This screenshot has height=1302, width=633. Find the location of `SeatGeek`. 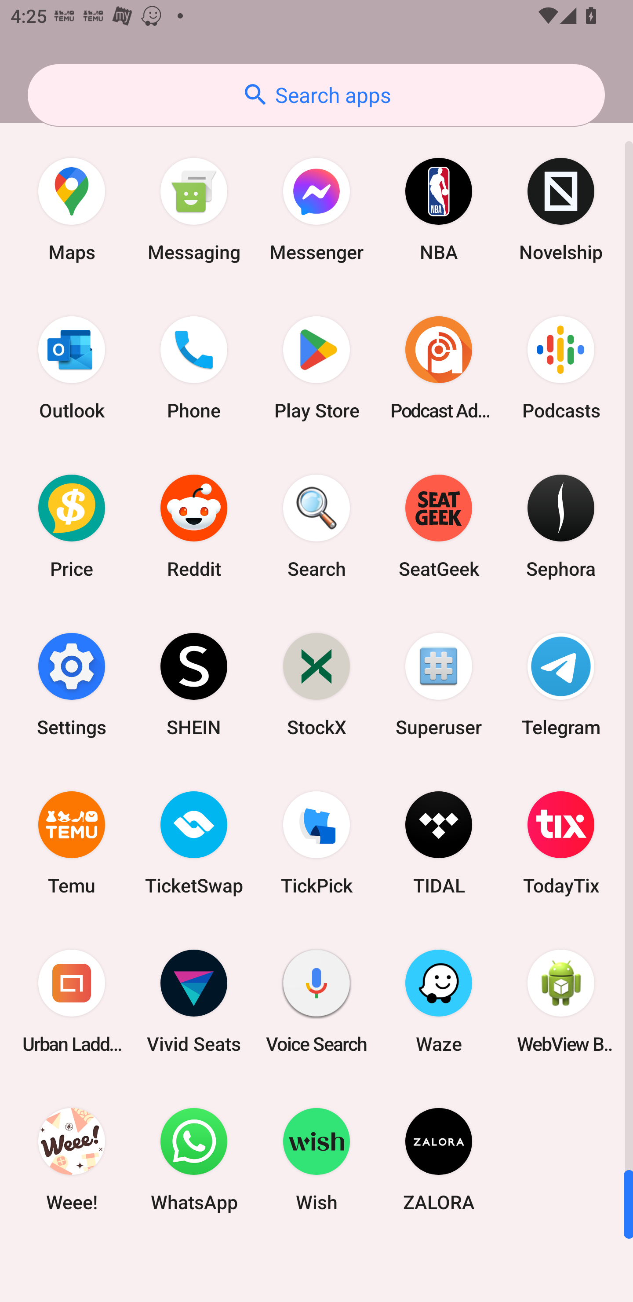

SeatGeek is located at coordinates (439, 526).